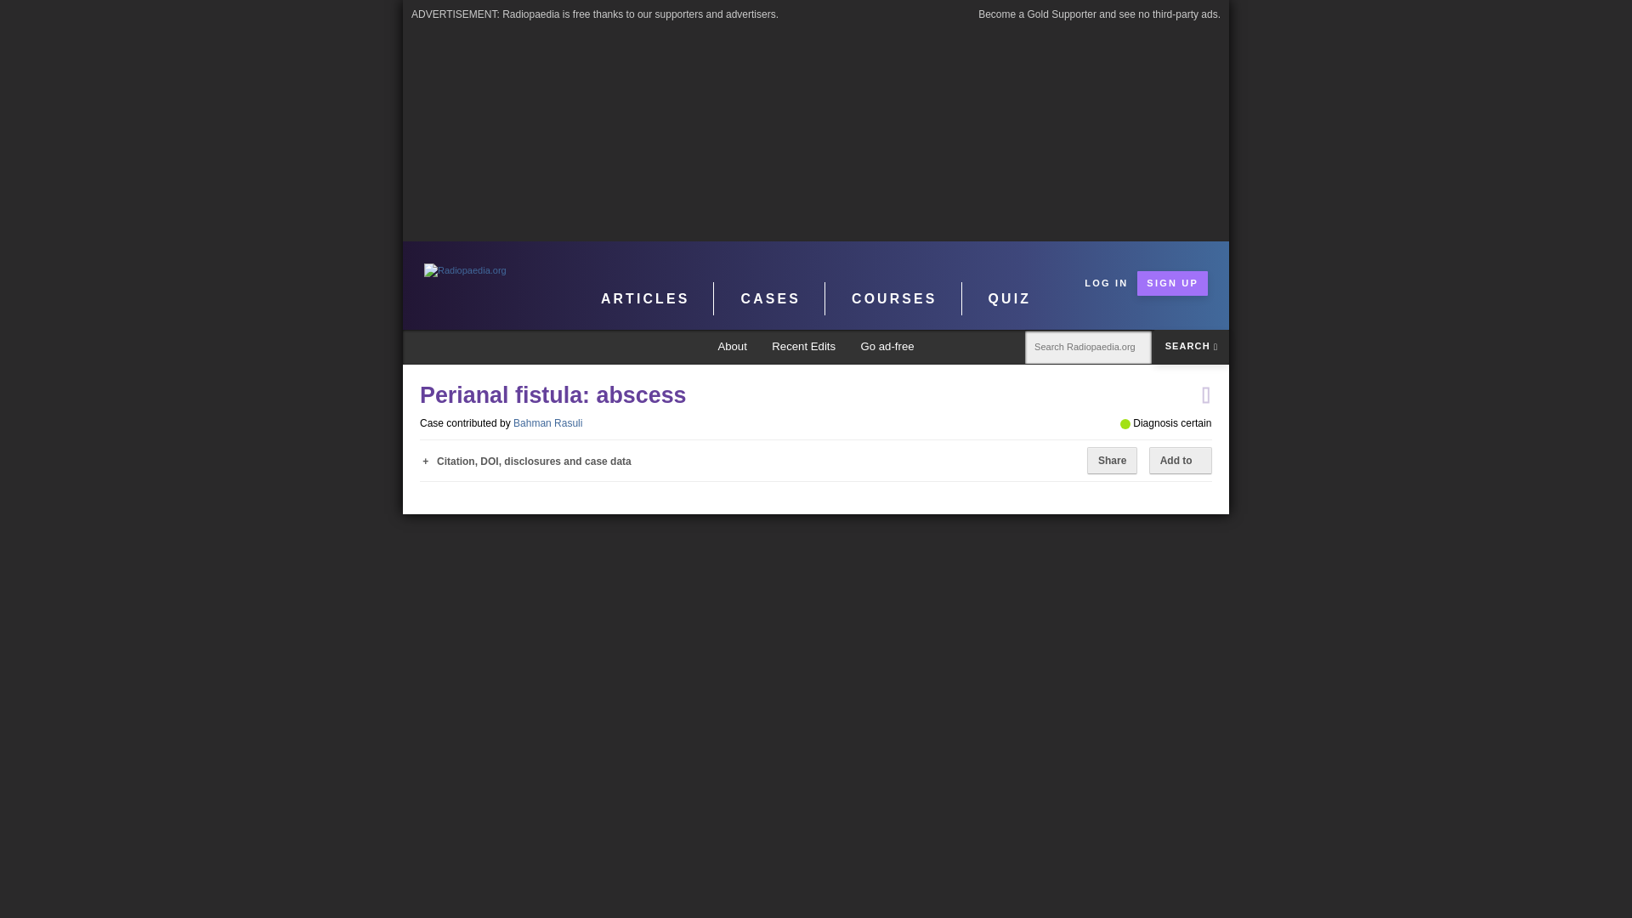 The image size is (1632, 918). I want to click on Go ad-free, so click(887, 347).